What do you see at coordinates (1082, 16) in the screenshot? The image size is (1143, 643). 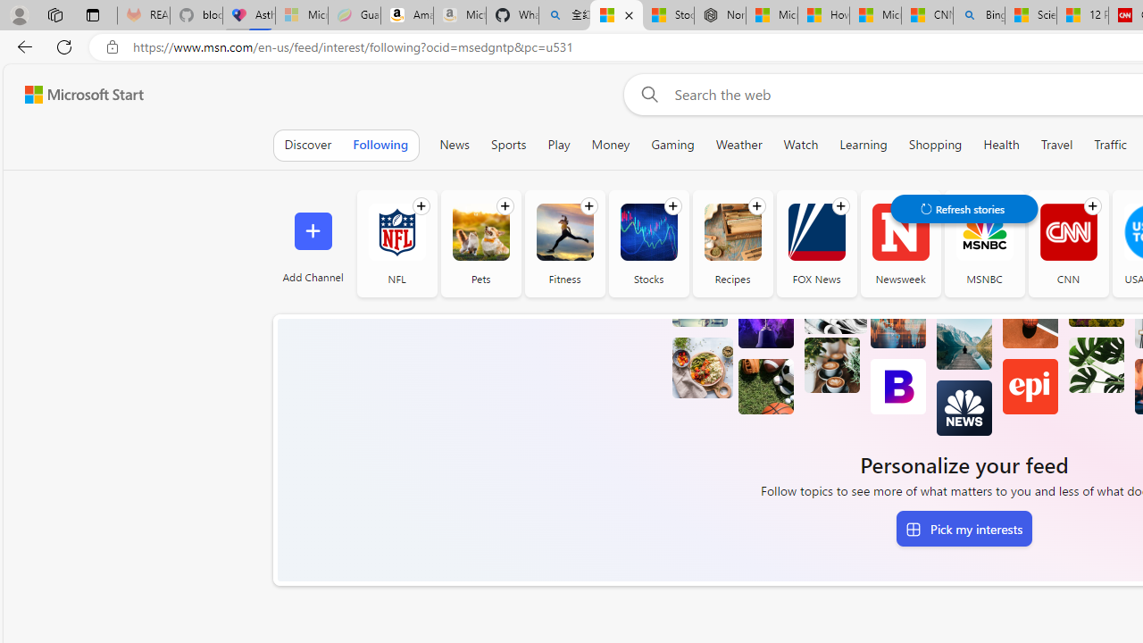 I see `12 Popular Science Lies that Must be Corrected` at bounding box center [1082, 16].